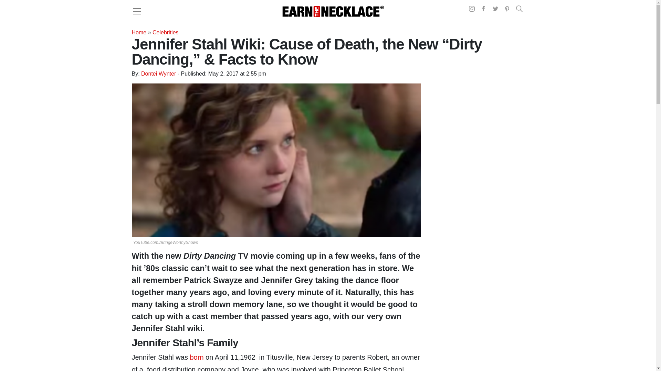 This screenshot has height=371, width=661. Describe the element at coordinates (137, 11) in the screenshot. I see `Menu` at that location.